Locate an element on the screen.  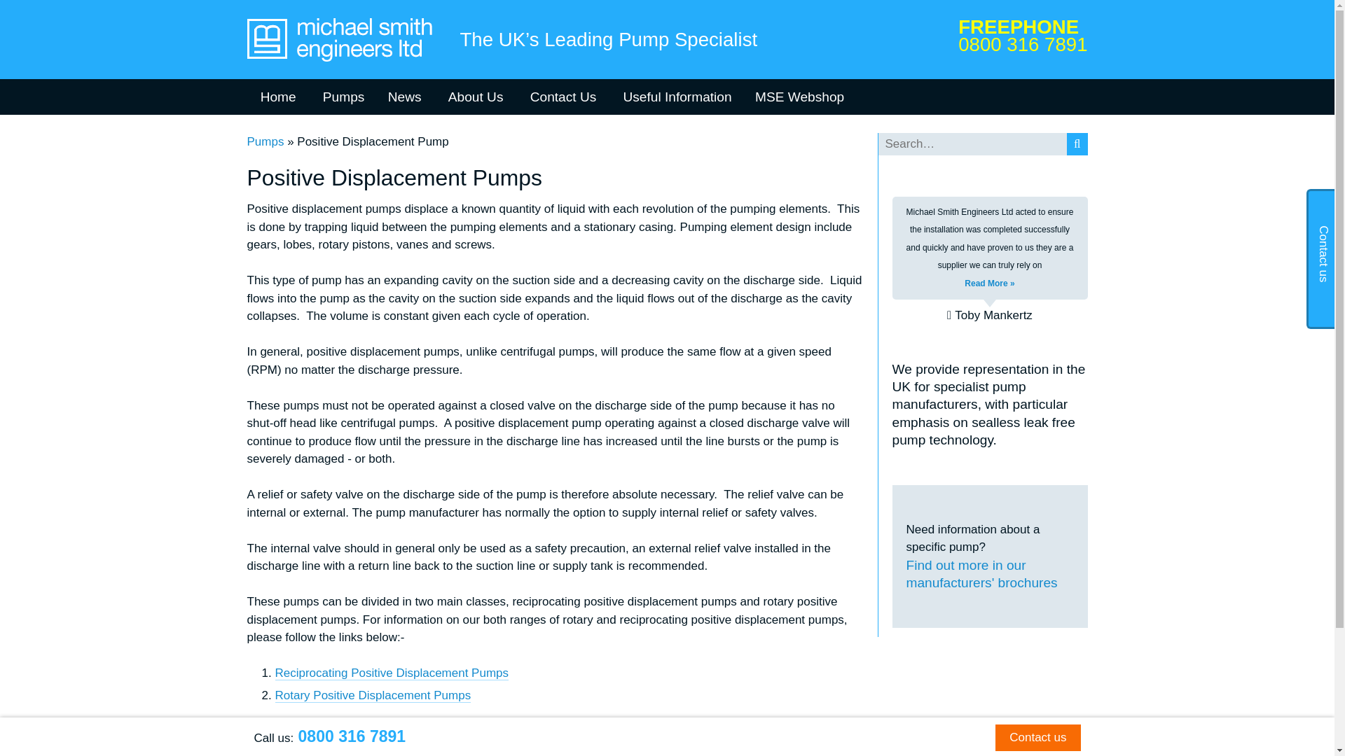
Contact Us is located at coordinates (563, 97).